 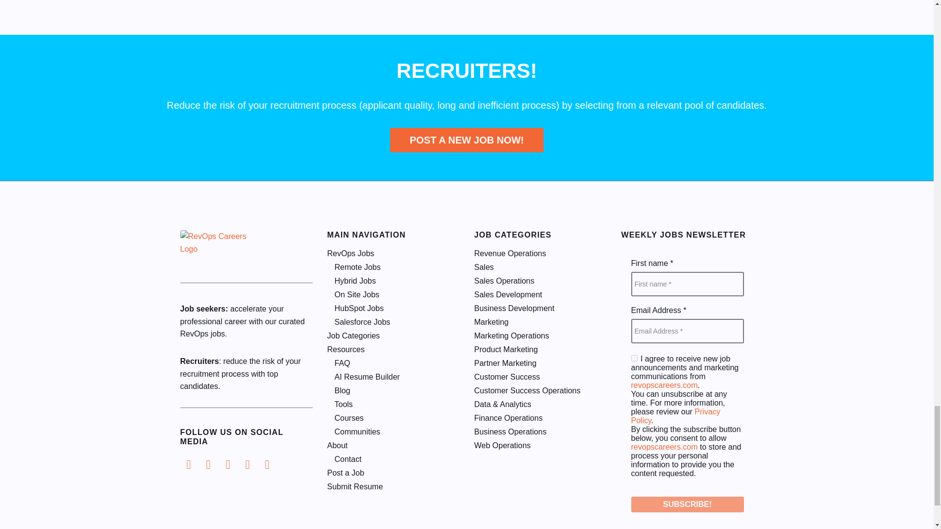 I want to click on SUBSCRIBE!, so click(x=688, y=505).